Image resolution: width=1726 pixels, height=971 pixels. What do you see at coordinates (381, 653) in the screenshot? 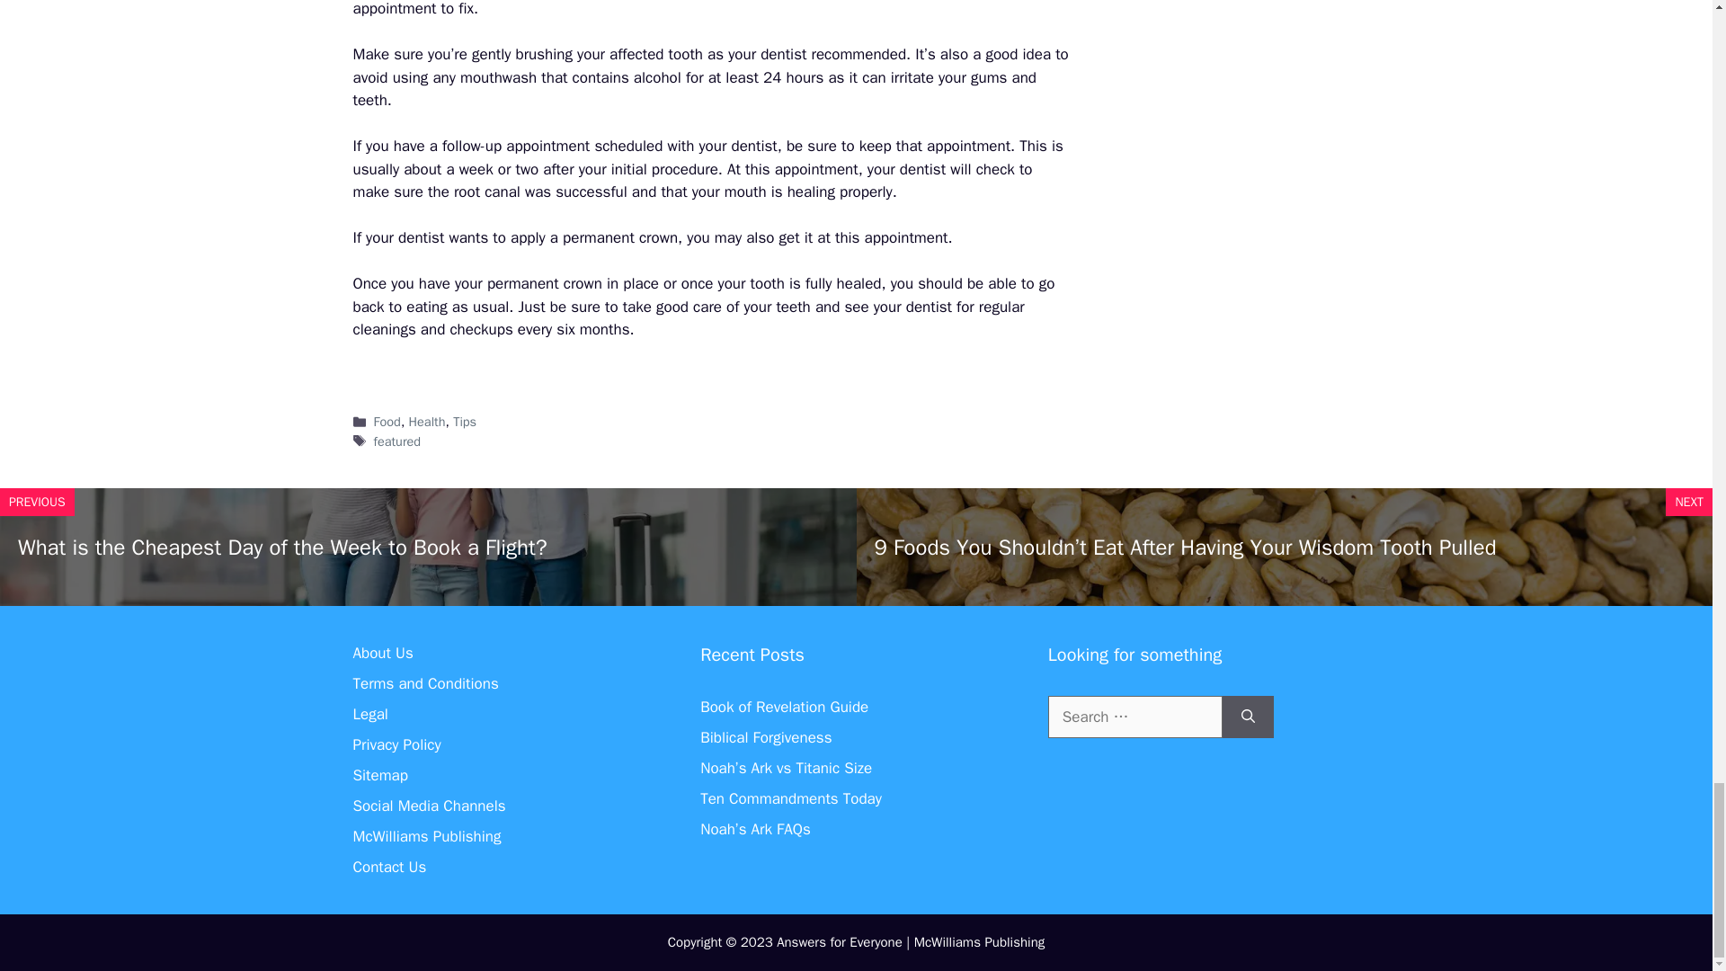
I see `About Us` at bounding box center [381, 653].